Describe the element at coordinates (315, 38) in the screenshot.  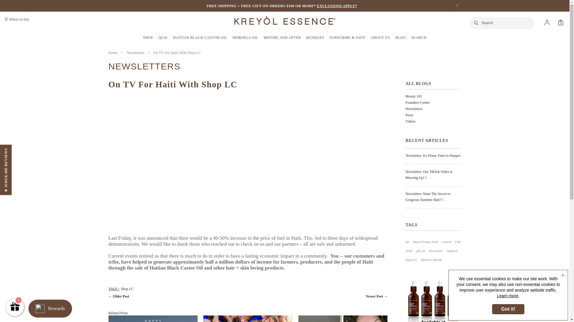
I see `BUNDLES` at that location.